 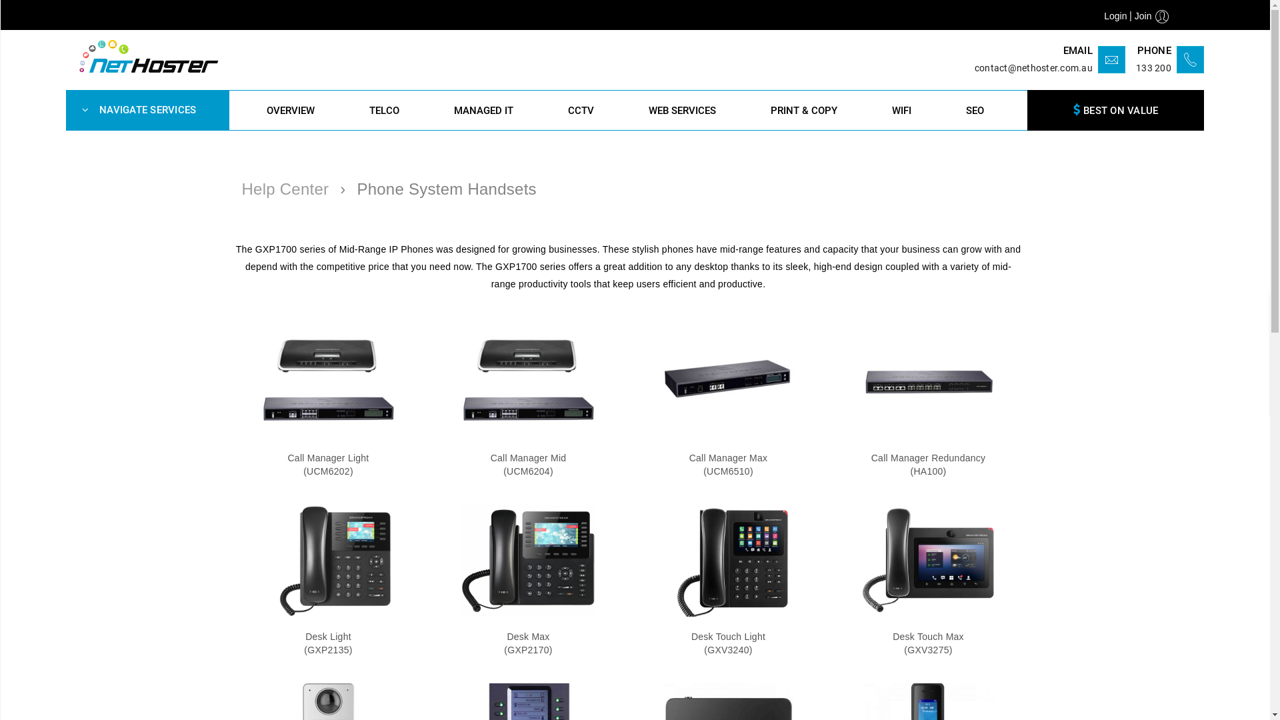 I want to click on Desk Light
(GXP2135), so click(x=328, y=644).